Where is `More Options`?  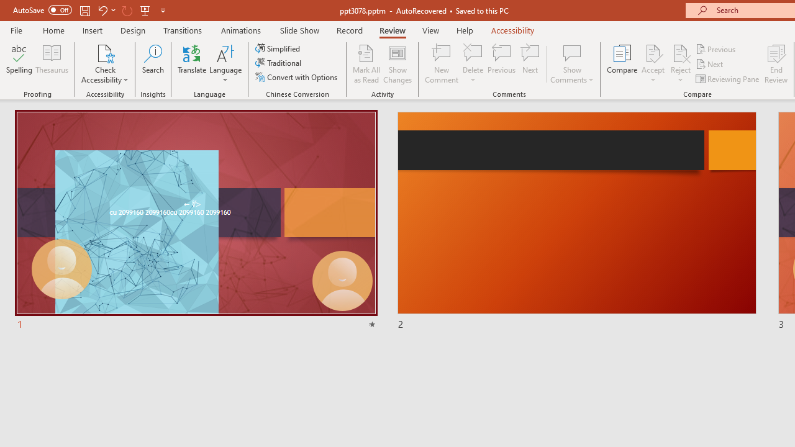 More Options is located at coordinates (681, 75).